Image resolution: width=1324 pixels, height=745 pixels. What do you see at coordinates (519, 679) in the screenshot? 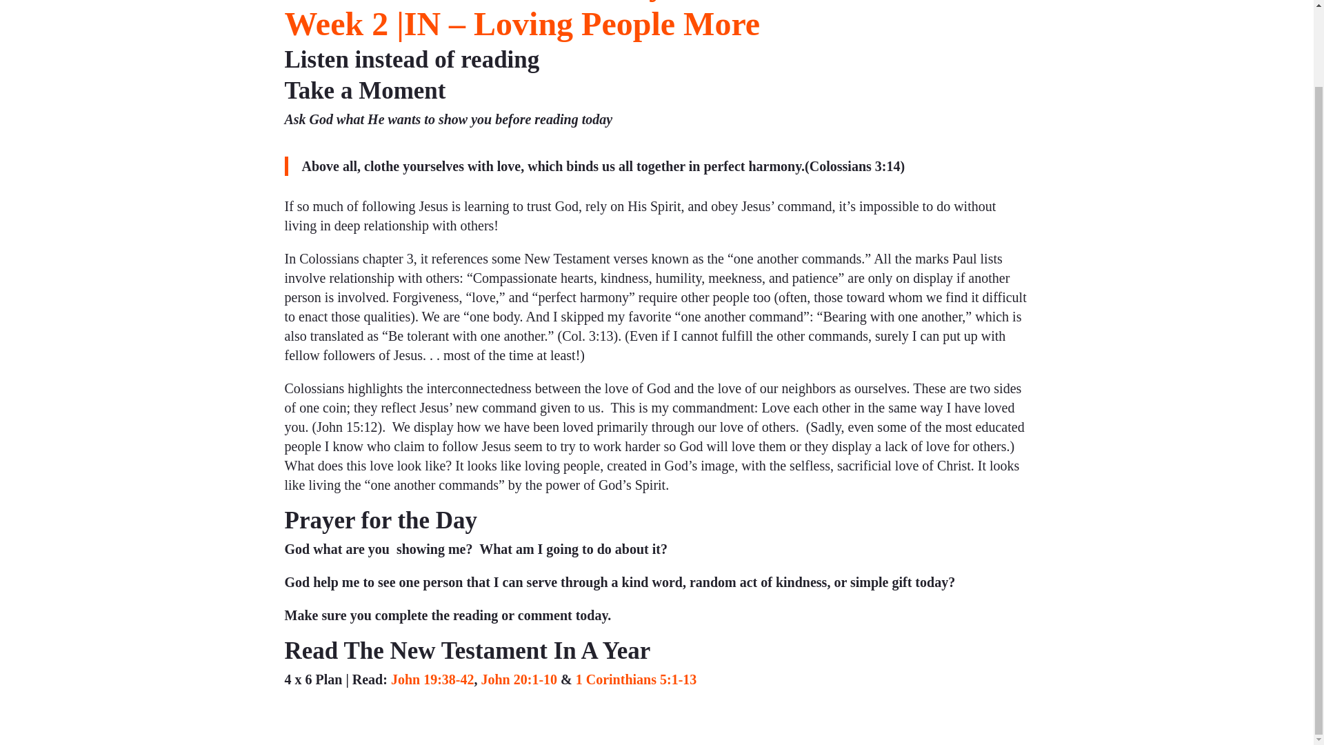
I see `John 20:1-10` at bounding box center [519, 679].